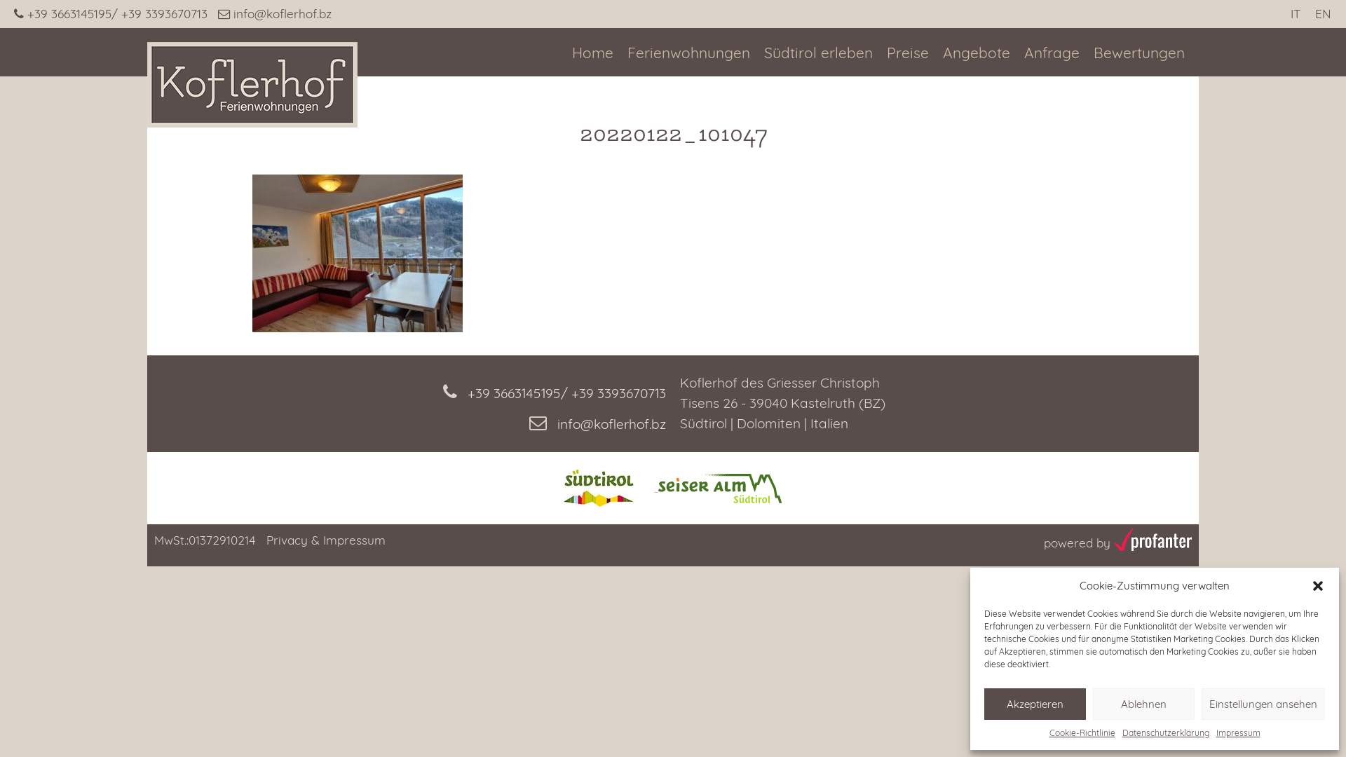 The image size is (1346, 757). I want to click on EN, so click(1324, 14).